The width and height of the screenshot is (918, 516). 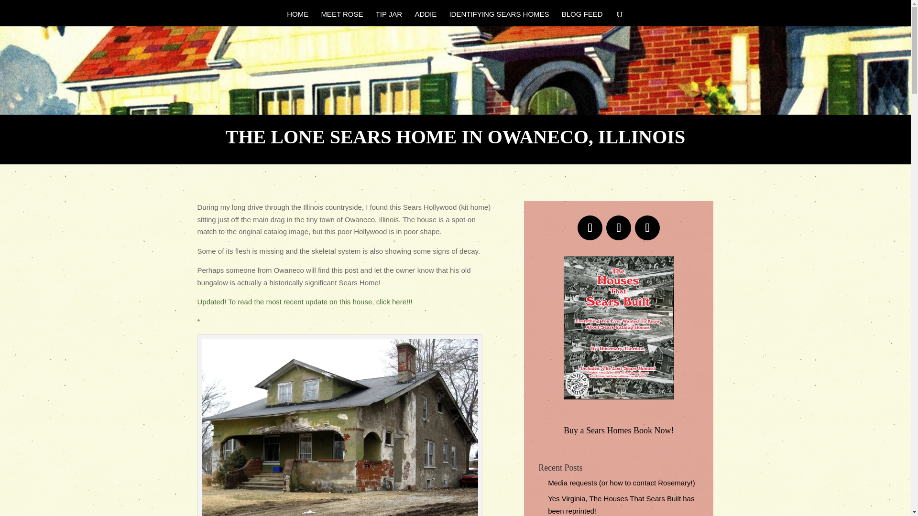 I want to click on HOME, so click(x=297, y=18).